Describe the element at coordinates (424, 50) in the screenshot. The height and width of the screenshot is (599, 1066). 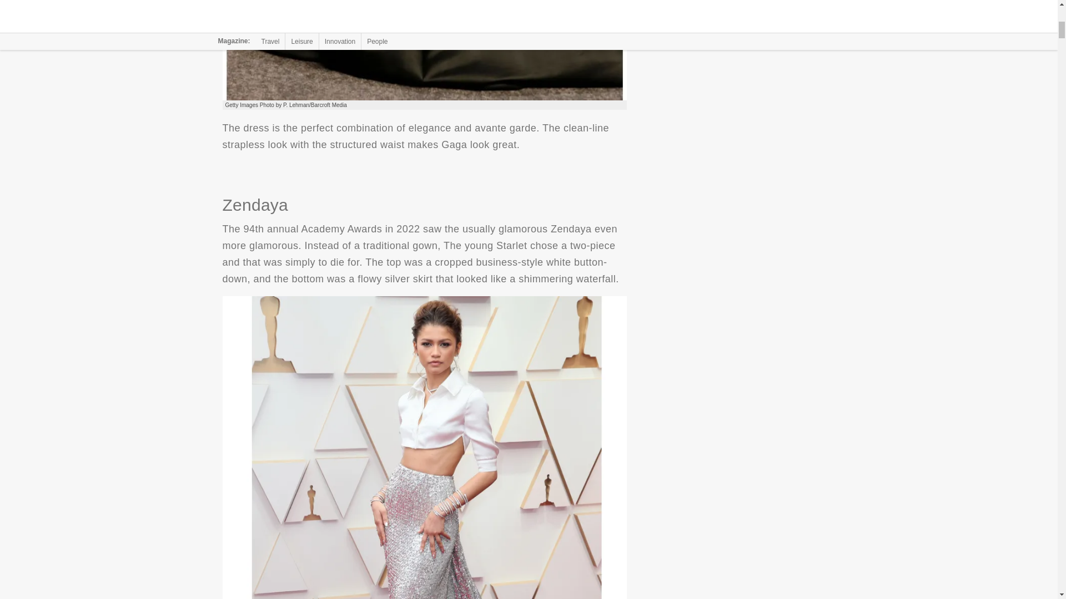
I see `Lady Gaga` at that location.